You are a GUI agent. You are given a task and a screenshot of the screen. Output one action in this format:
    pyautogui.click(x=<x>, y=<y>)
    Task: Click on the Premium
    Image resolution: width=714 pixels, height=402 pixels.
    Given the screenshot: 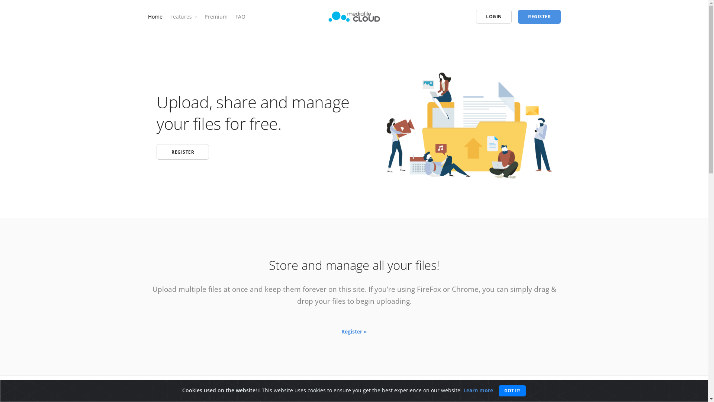 What is the action you would take?
    pyautogui.click(x=216, y=16)
    